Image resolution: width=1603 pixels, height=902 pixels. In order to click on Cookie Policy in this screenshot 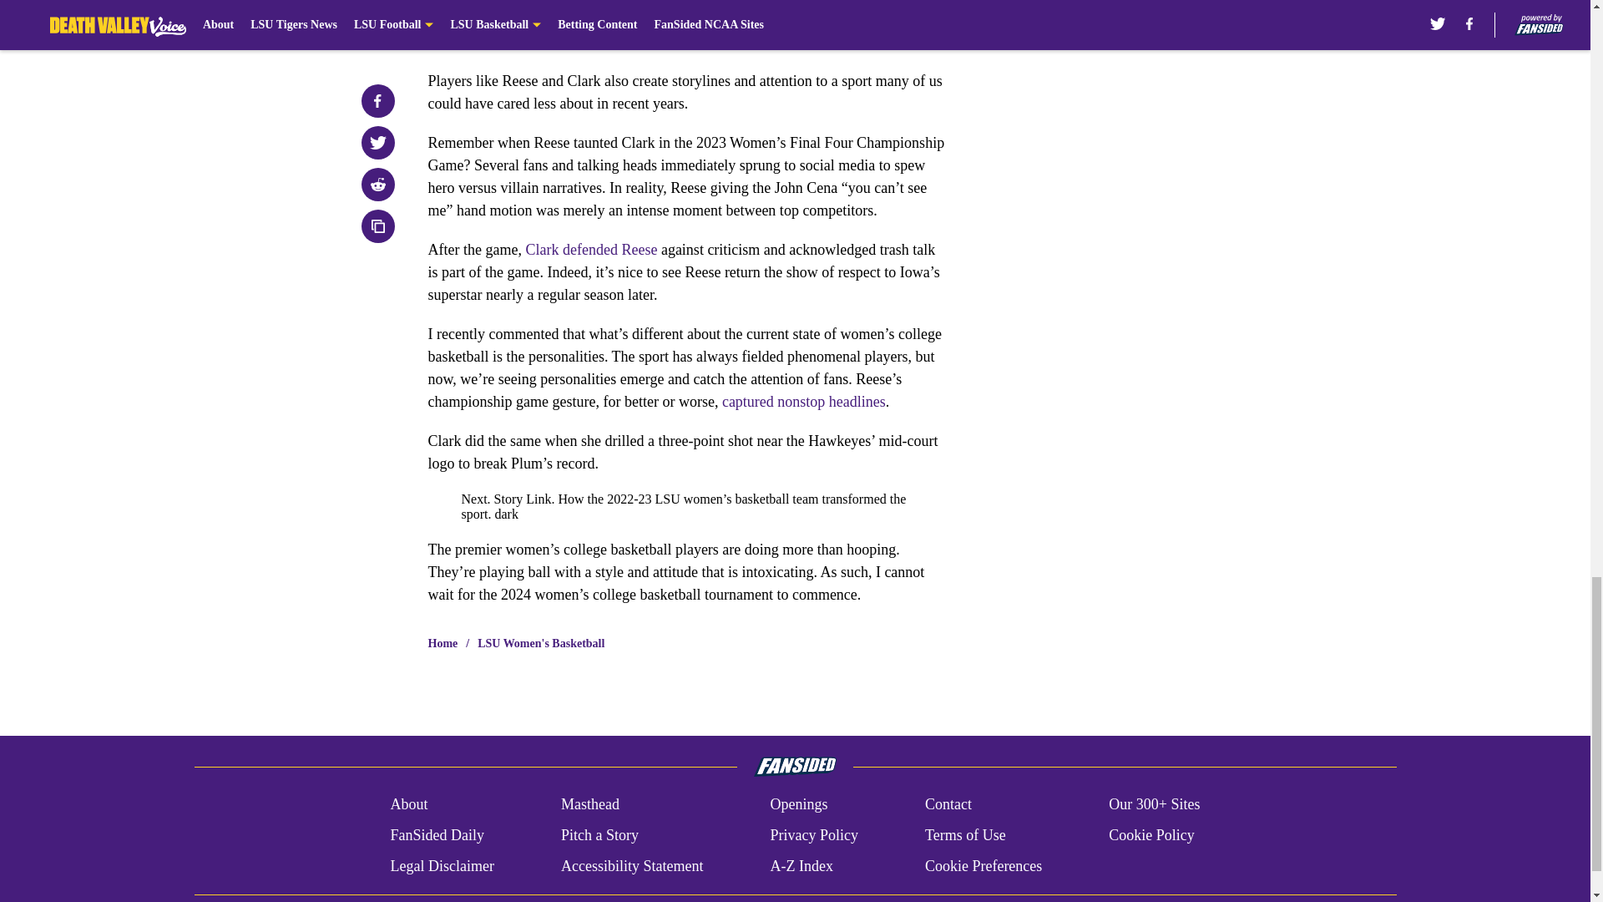, I will do `click(1151, 835)`.